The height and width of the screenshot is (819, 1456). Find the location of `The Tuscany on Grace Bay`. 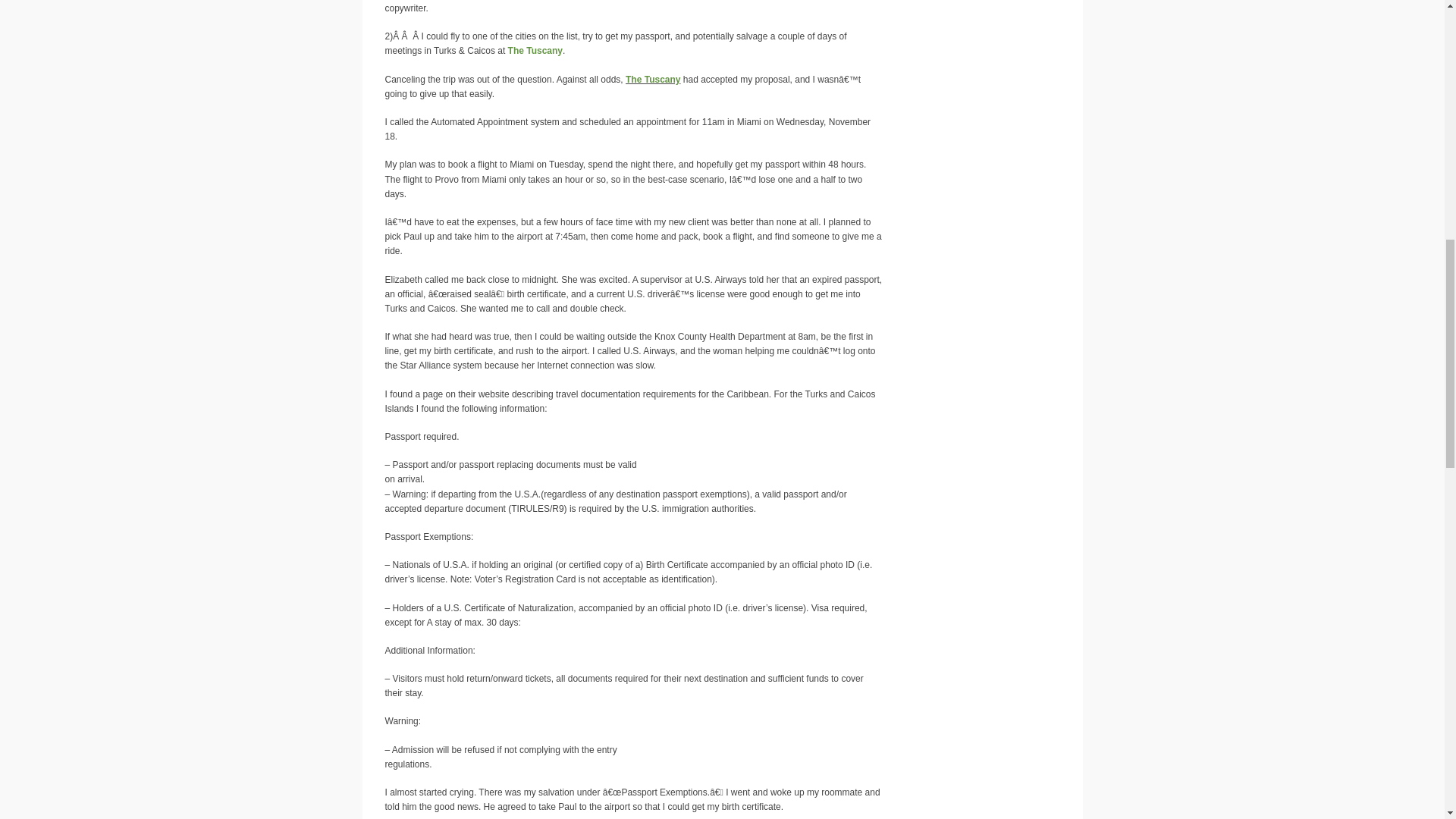

The Tuscany on Grace Bay is located at coordinates (535, 51).